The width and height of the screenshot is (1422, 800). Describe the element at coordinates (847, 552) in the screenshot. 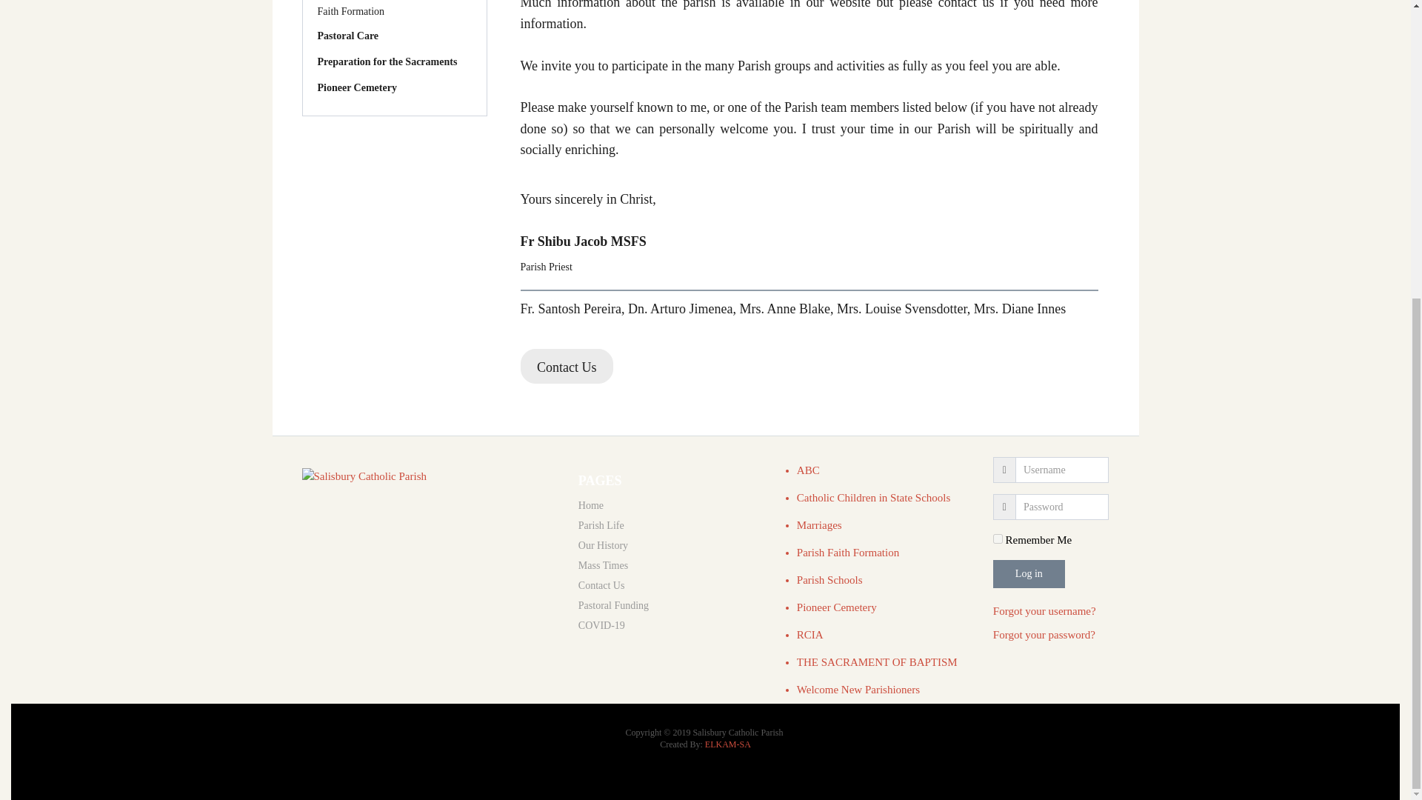

I see `Parish Faith Formation` at that location.